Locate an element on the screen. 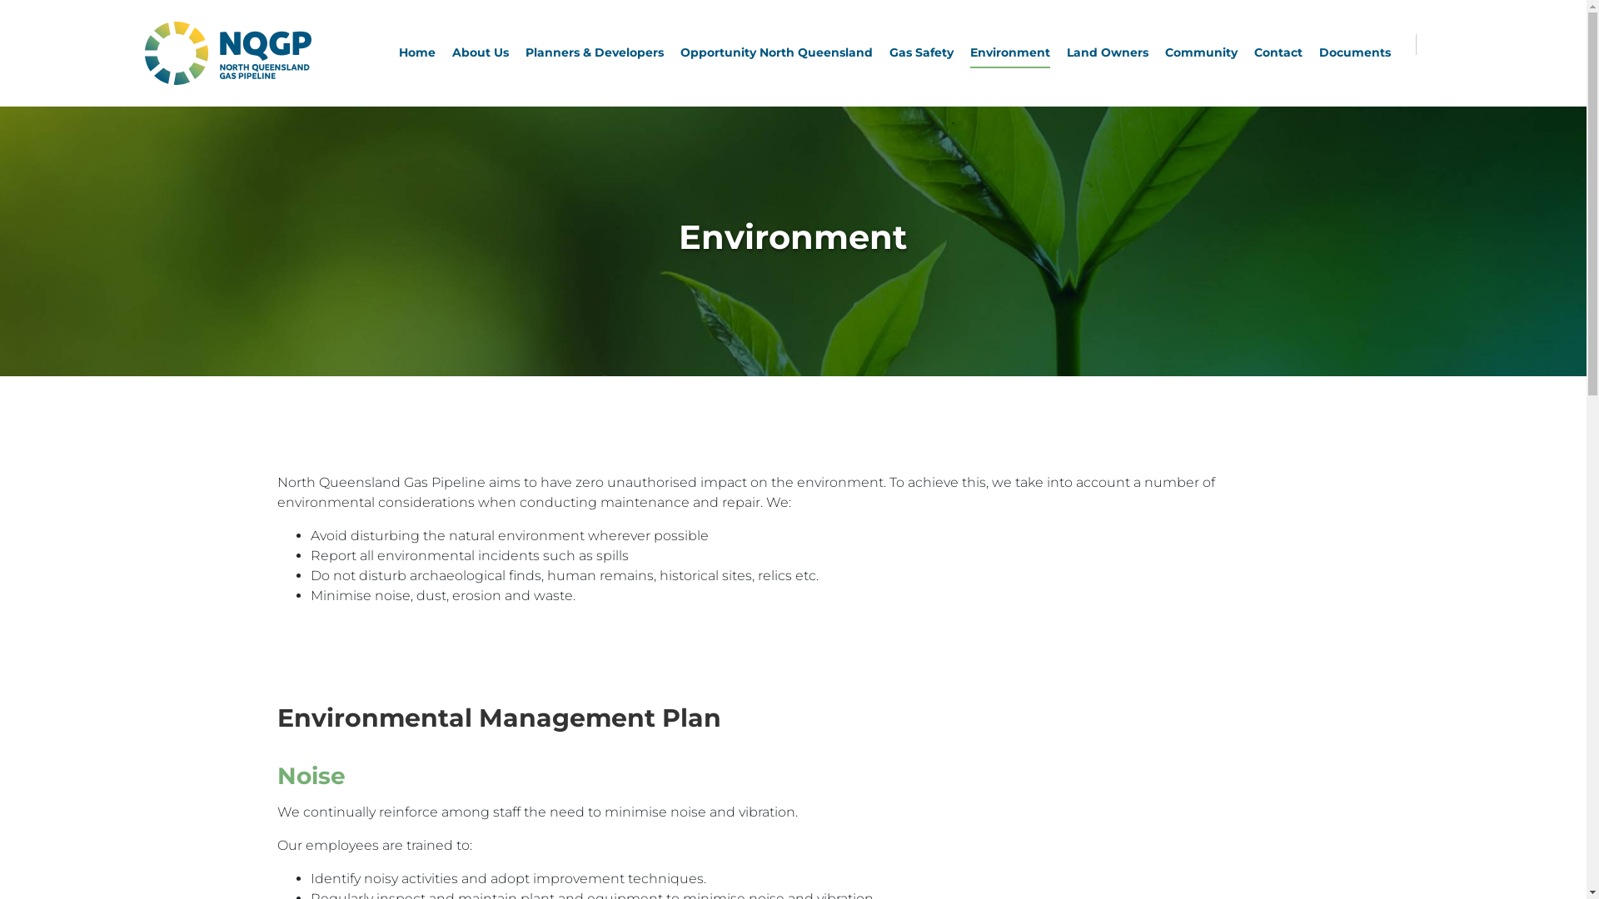  Environment is located at coordinates (1010, 53).